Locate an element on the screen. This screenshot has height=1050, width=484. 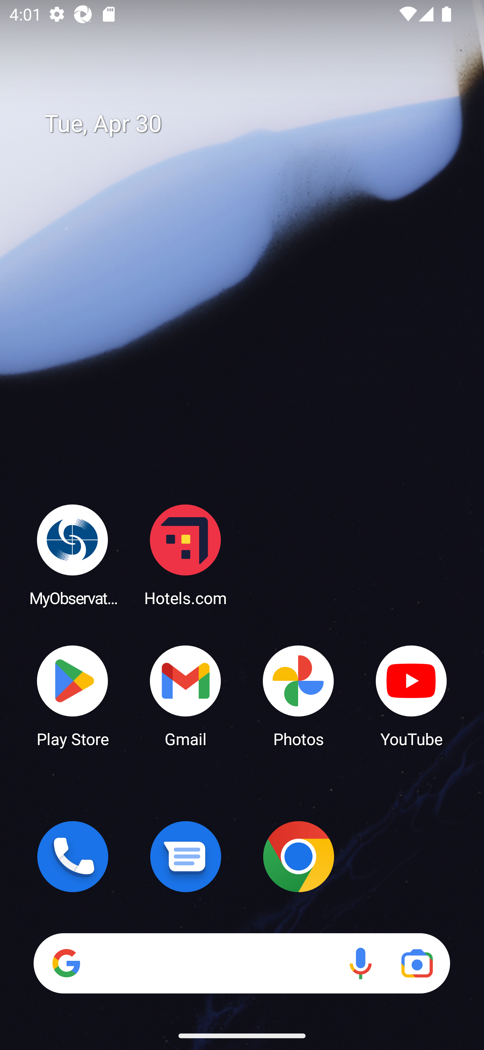
MyObservatory is located at coordinates (73, 555).